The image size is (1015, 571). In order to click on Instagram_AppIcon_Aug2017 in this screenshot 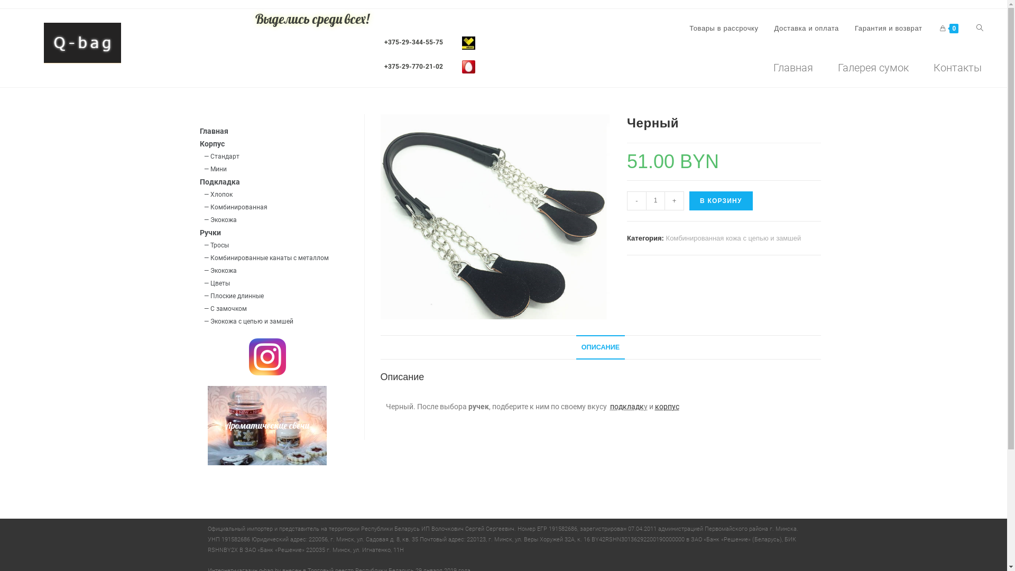, I will do `click(267, 357)`.